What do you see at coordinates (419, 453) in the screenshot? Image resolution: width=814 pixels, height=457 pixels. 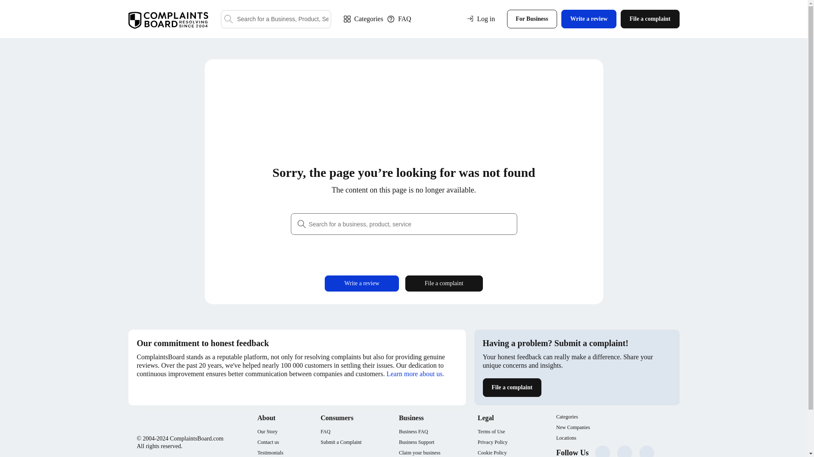 I see `Claim your business` at bounding box center [419, 453].